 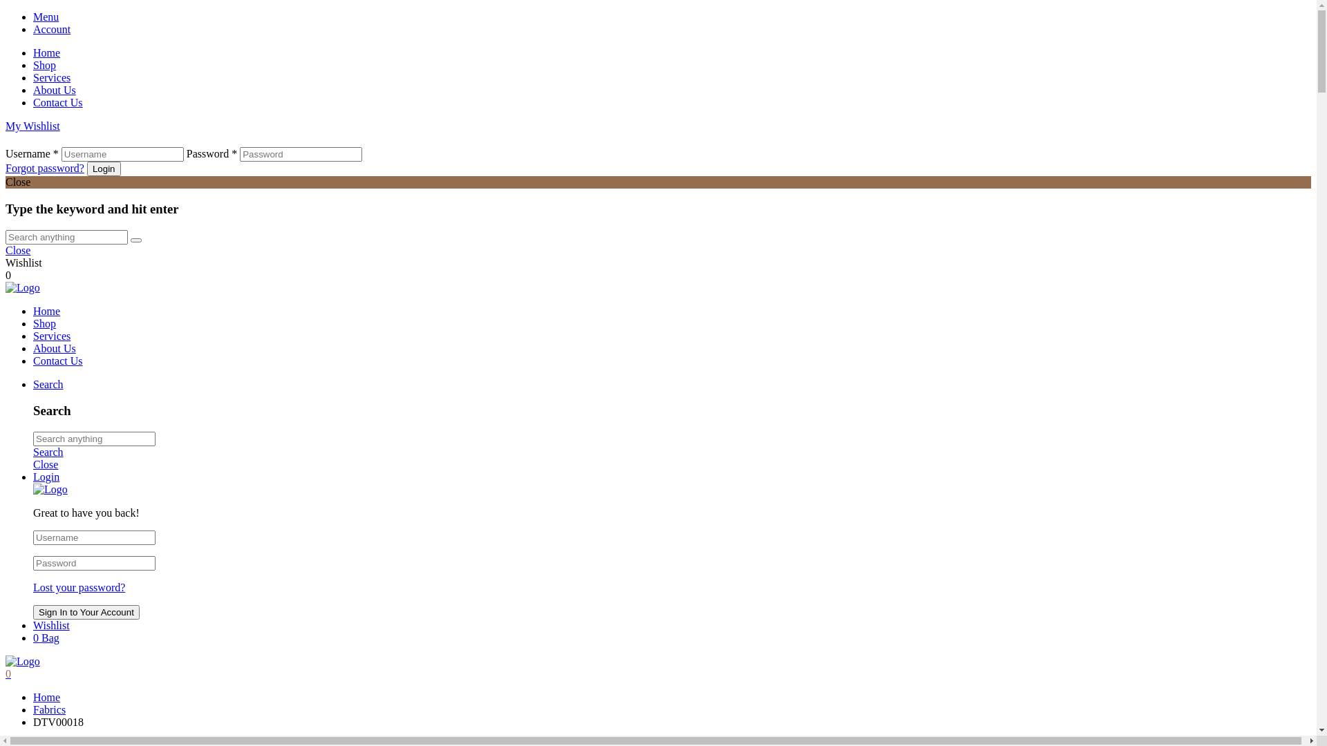 What do you see at coordinates (48, 452) in the screenshot?
I see `Search` at bounding box center [48, 452].